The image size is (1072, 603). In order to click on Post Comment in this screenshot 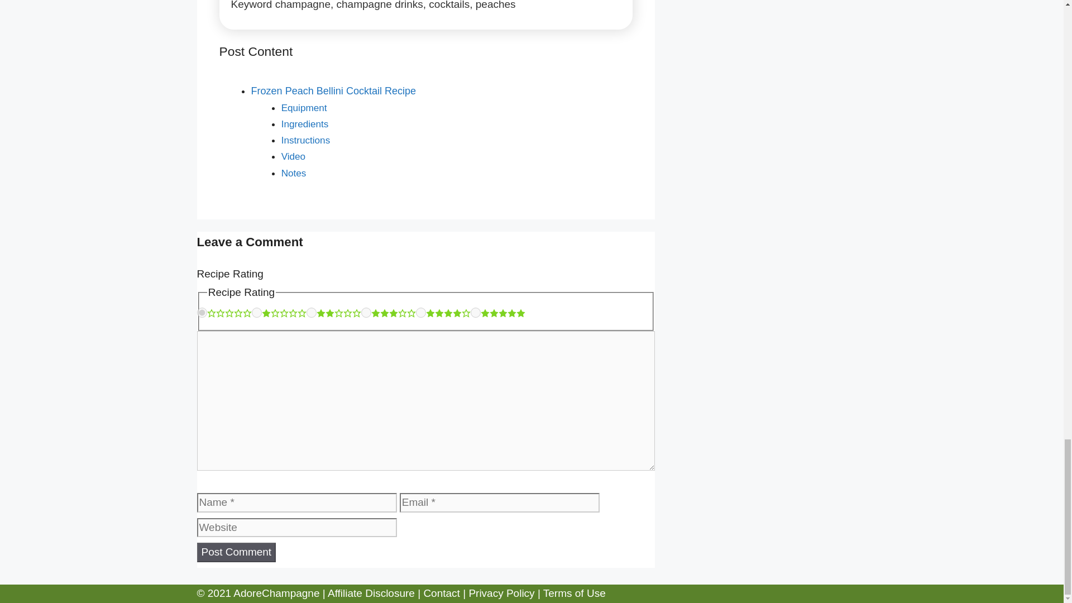, I will do `click(236, 552)`.